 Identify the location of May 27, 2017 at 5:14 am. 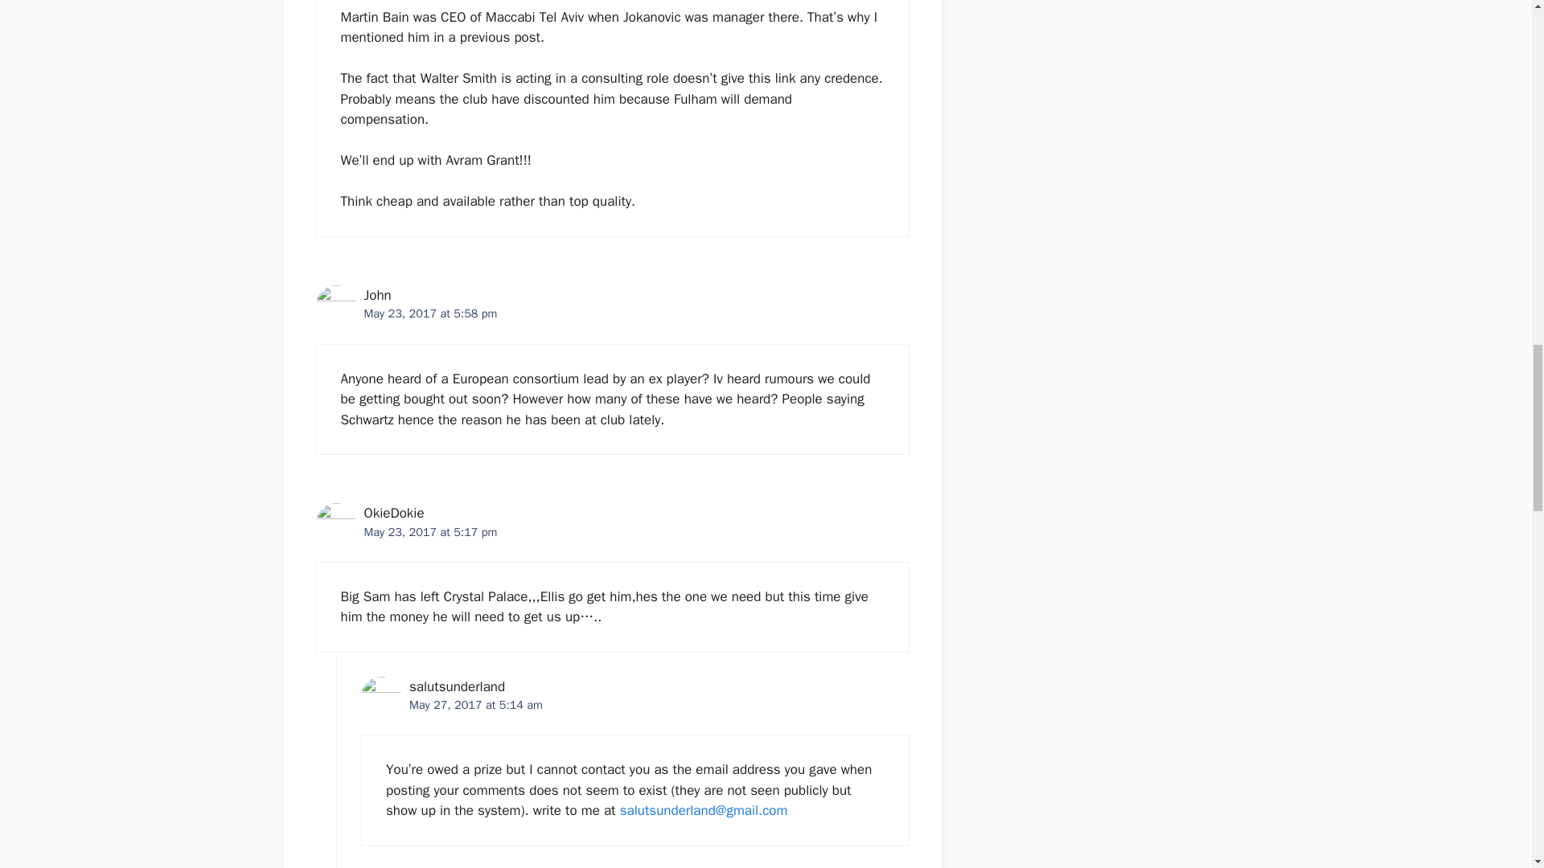
(476, 704).